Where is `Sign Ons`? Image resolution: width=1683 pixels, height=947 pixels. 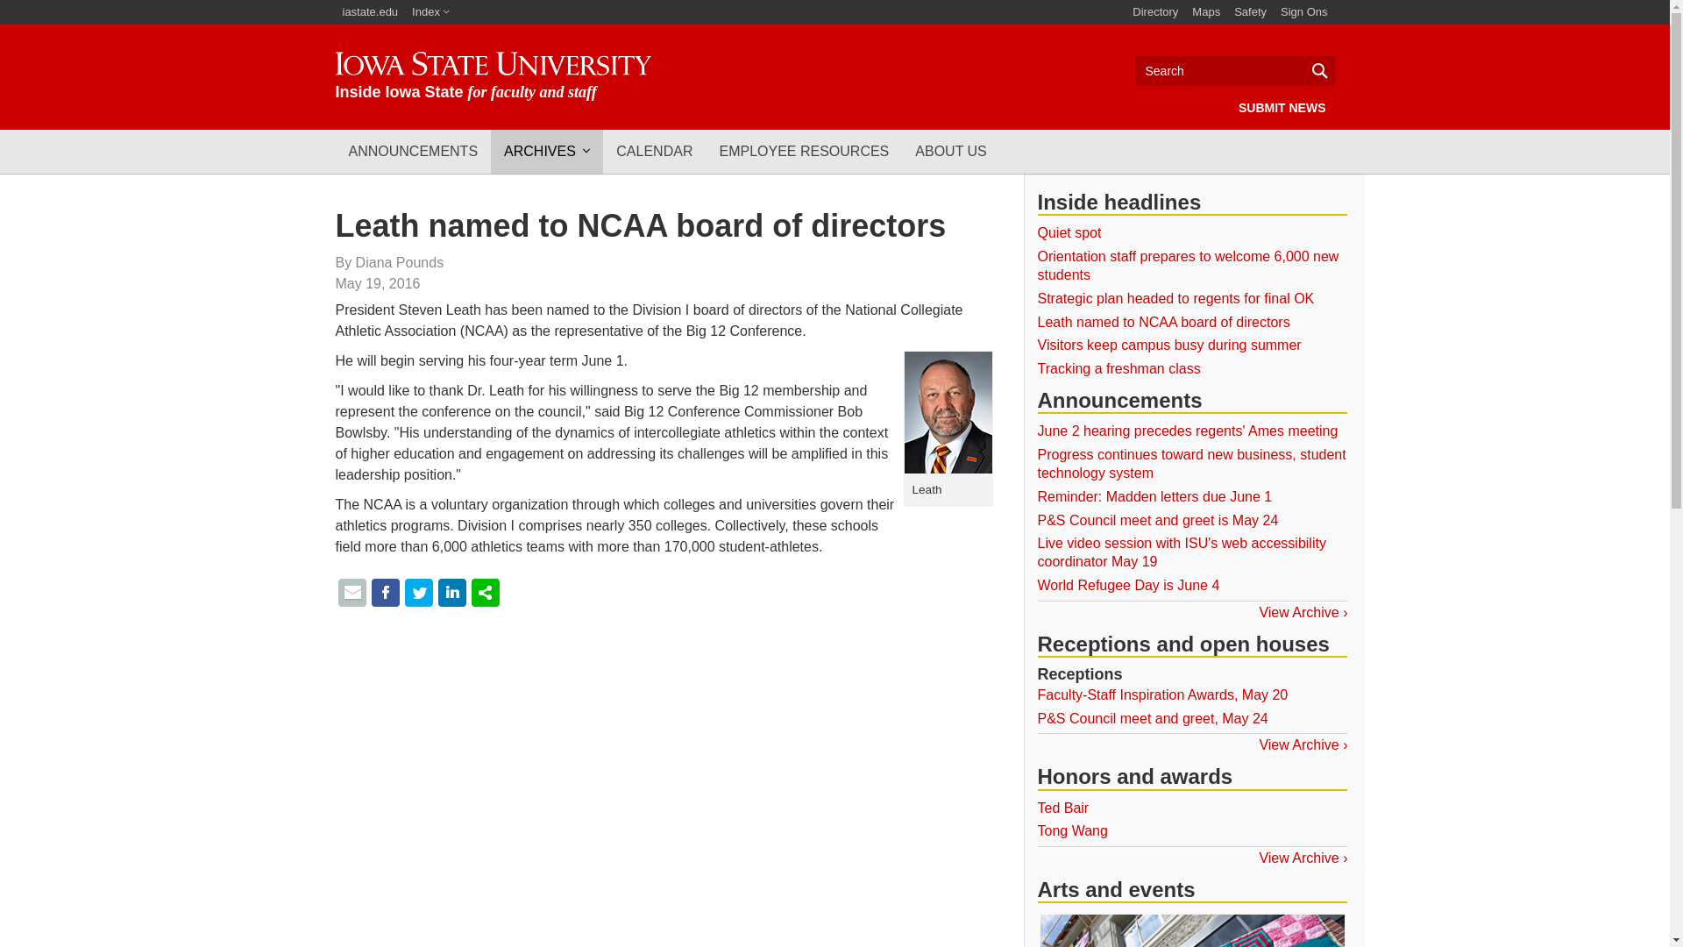
Sign Ons is located at coordinates (1304, 12).